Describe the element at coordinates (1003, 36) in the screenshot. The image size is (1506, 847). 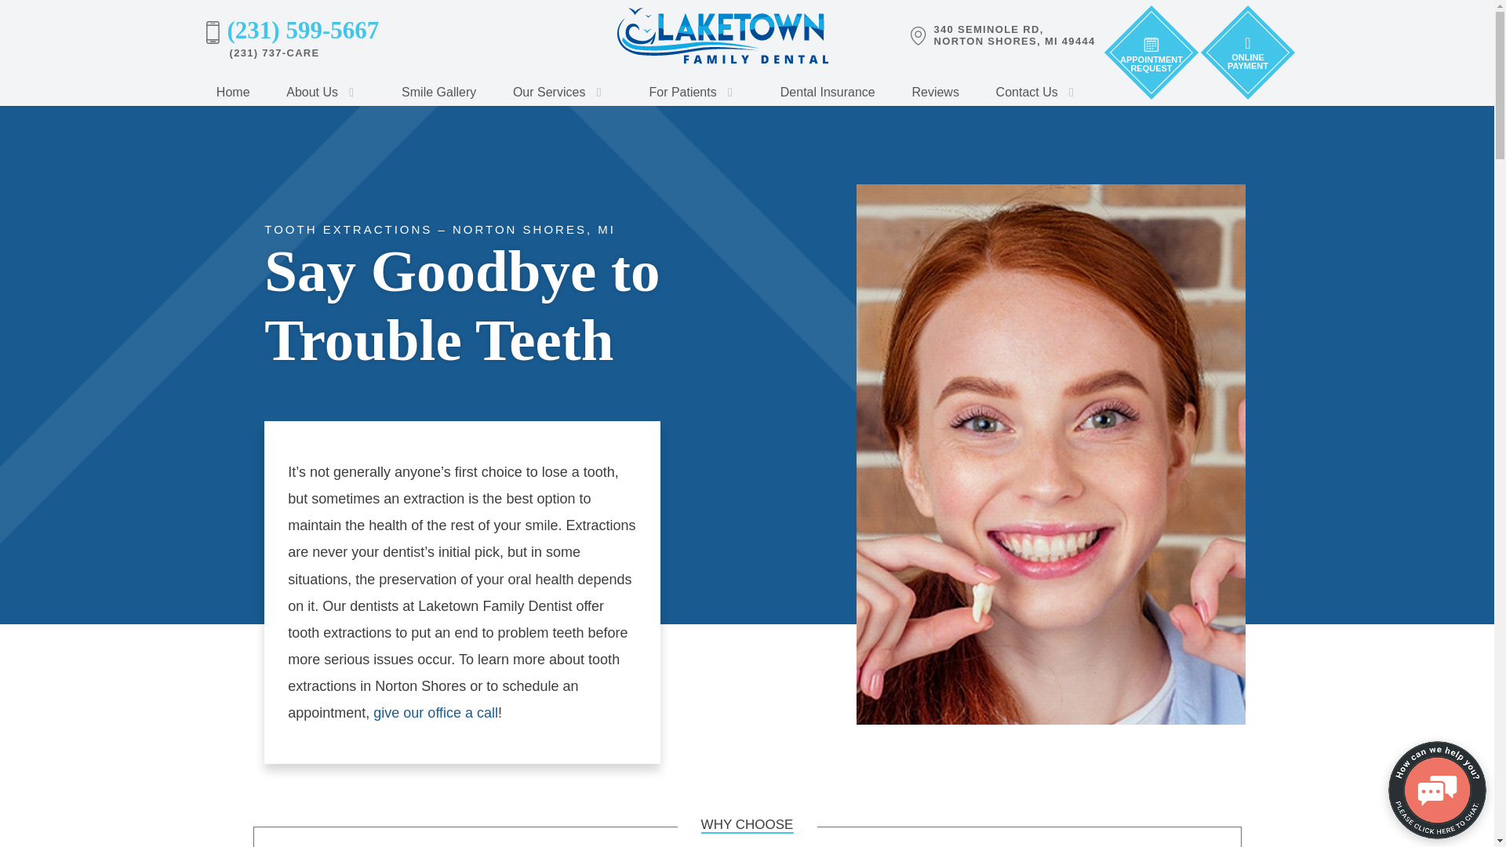
I see `Dental Services` at that location.